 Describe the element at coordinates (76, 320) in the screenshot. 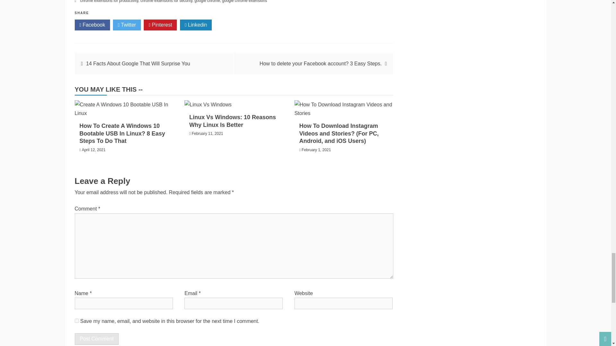

I see `yes` at that location.